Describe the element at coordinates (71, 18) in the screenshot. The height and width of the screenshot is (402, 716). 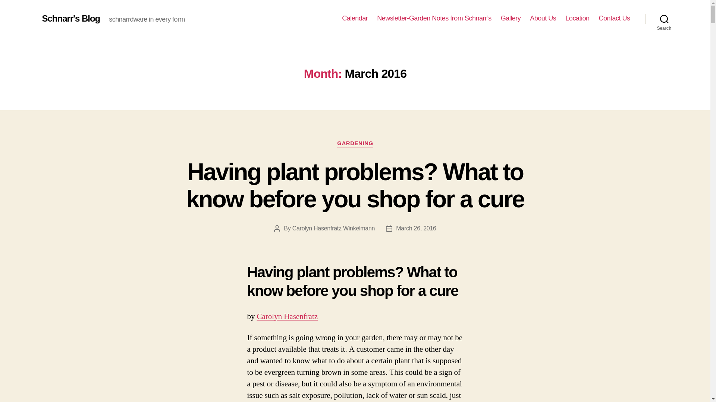
I see `Schnarr's Blog` at that location.